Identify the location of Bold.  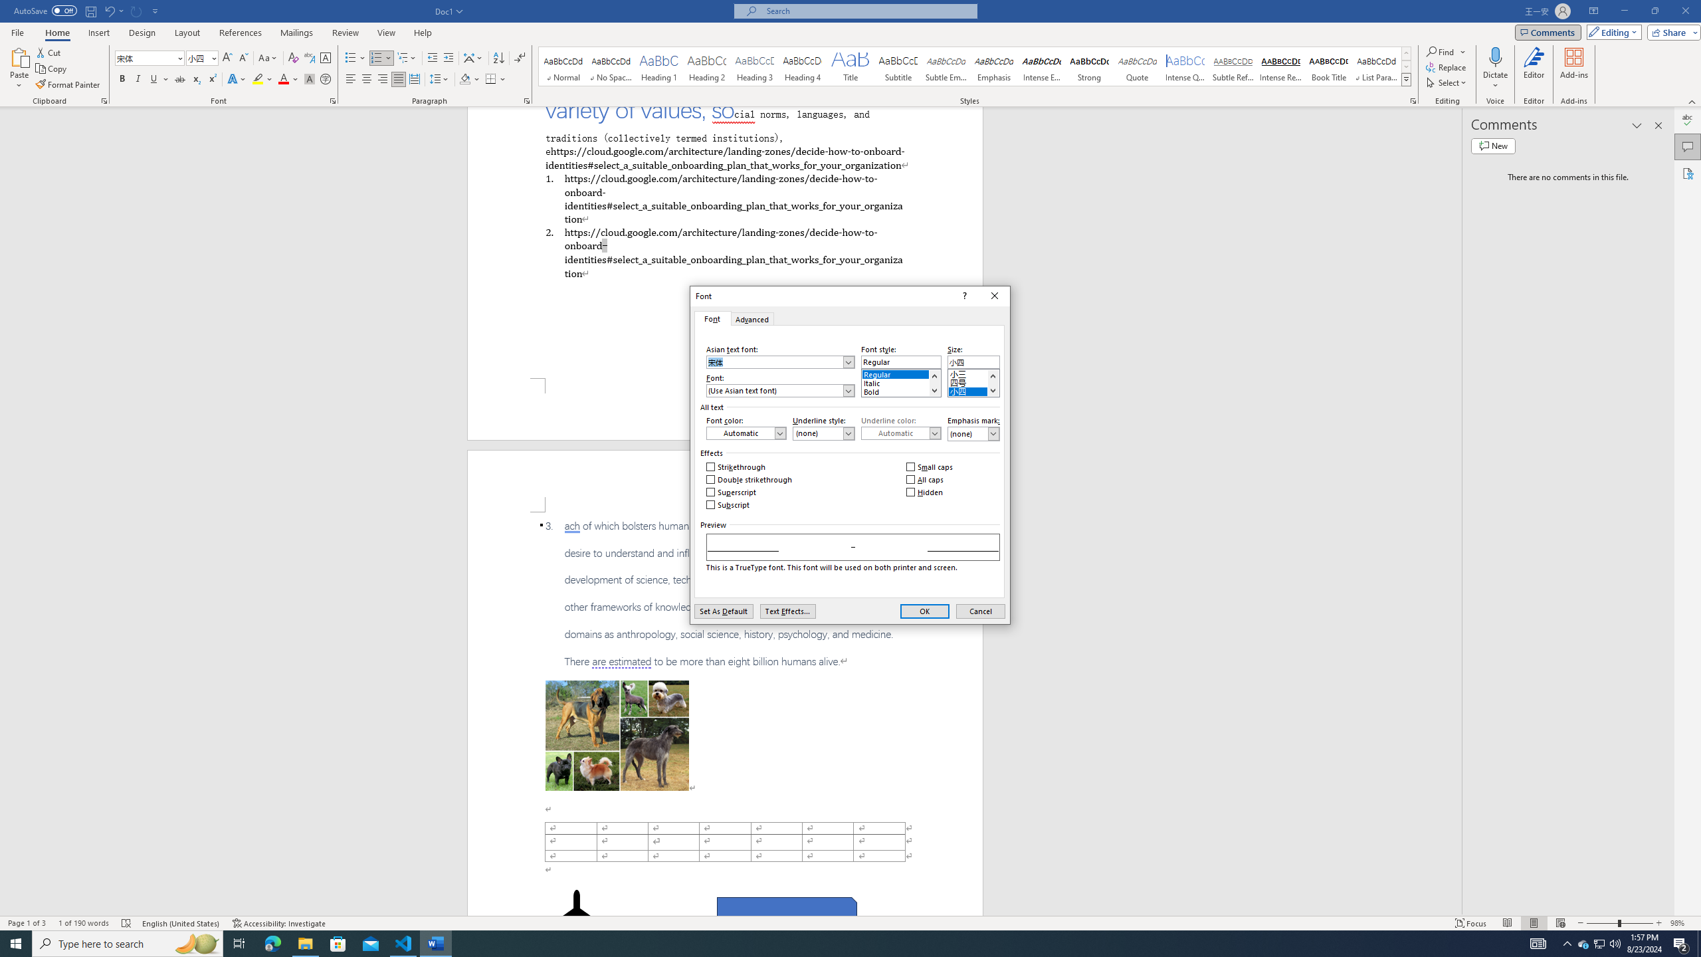
(122, 80).